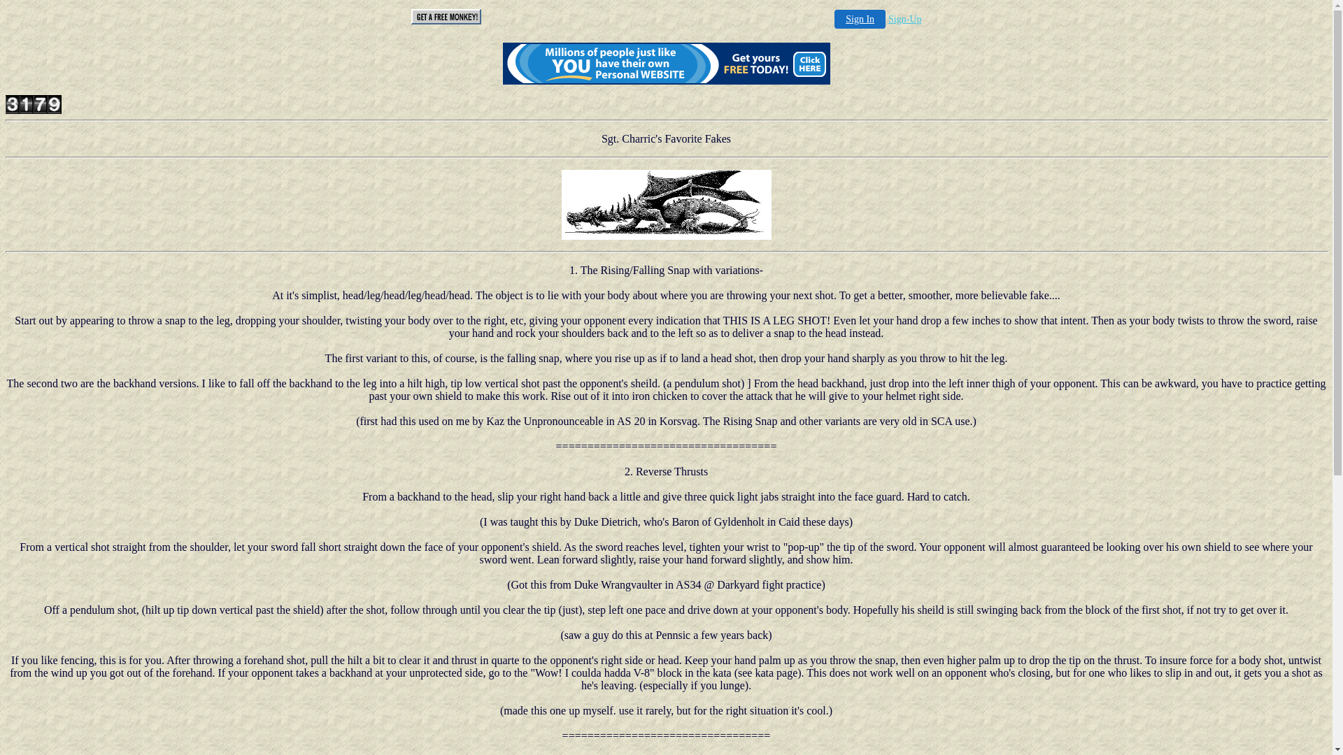 This screenshot has width=1343, height=755. I want to click on Sign-Up, so click(905, 20).